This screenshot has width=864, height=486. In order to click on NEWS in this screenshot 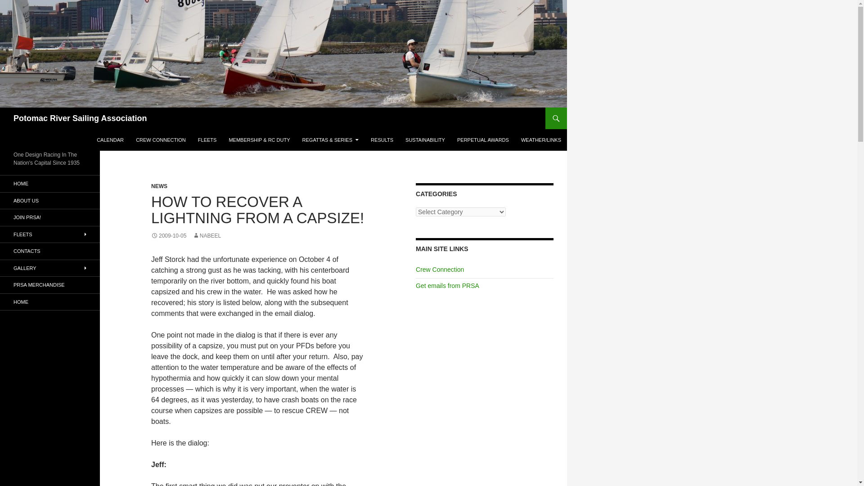, I will do `click(159, 186)`.